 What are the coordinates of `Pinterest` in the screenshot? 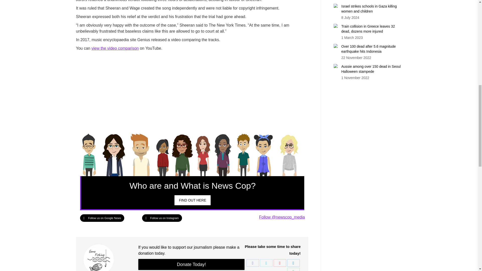 It's located at (280, 263).